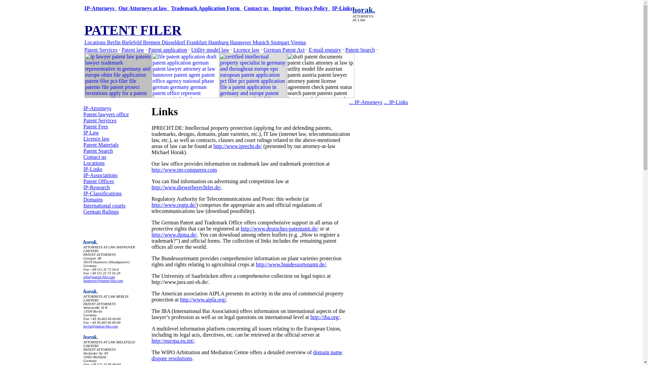  What do you see at coordinates (97, 108) in the screenshot?
I see `IP-Attorneys` at bounding box center [97, 108].